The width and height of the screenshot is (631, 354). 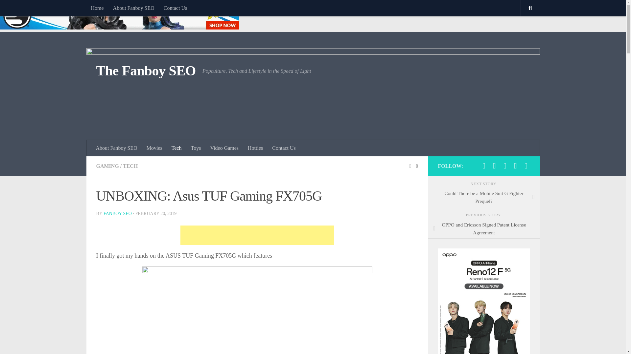 What do you see at coordinates (146, 71) in the screenshot?
I see `The Fanboy SEO` at bounding box center [146, 71].